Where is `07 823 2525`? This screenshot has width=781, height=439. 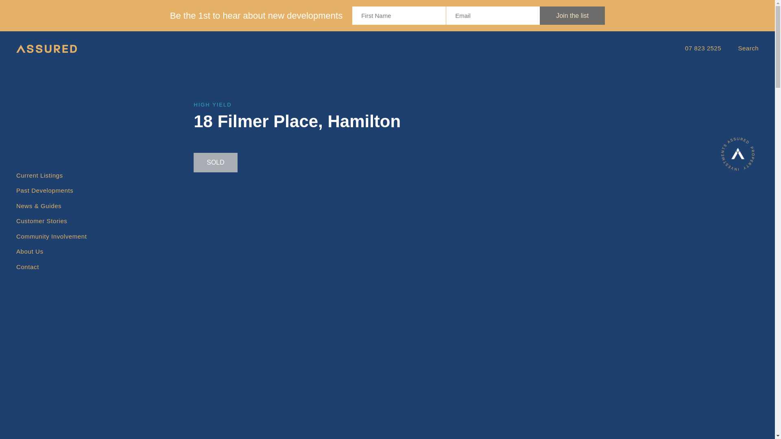
07 823 2525 is located at coordinates (703, 48).